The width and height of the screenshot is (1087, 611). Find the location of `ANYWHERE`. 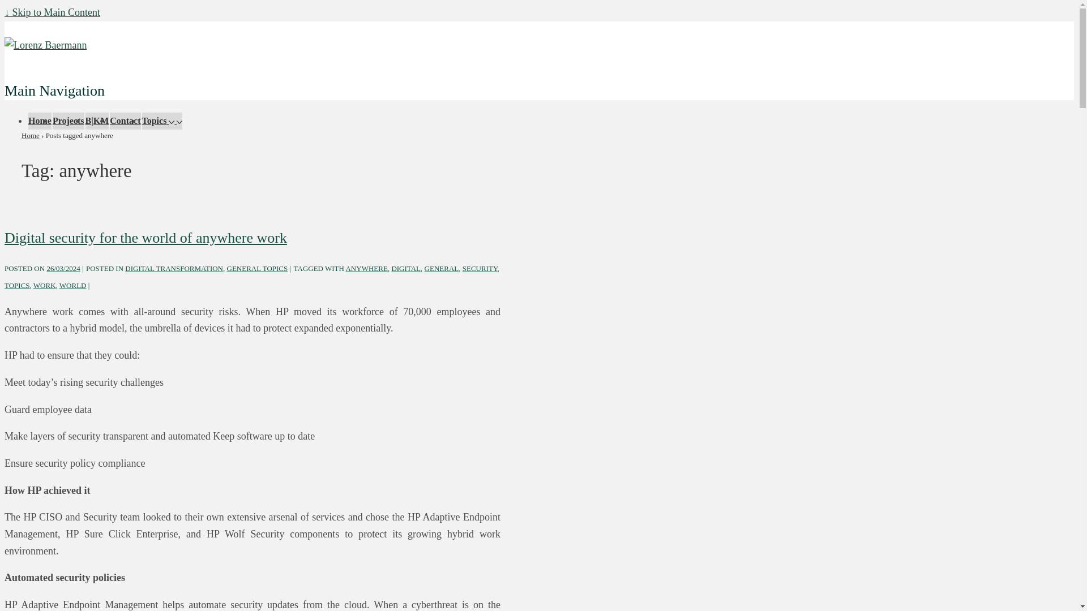

ANYWHERE is located at coordinates (366, 268).